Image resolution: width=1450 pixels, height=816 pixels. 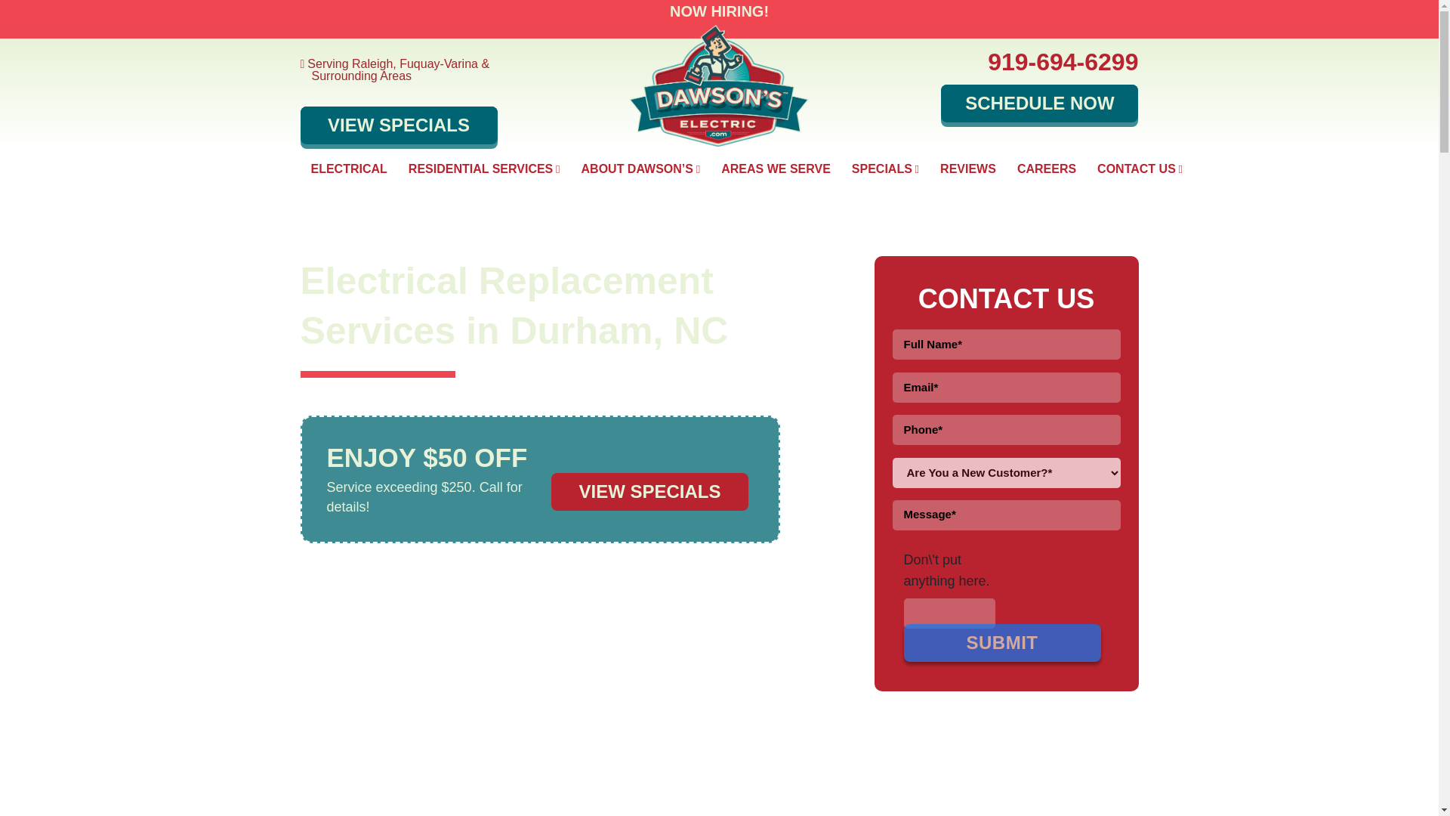 I want to click on RESIDENTIAL SERVICES, so click(x=484, y=168).